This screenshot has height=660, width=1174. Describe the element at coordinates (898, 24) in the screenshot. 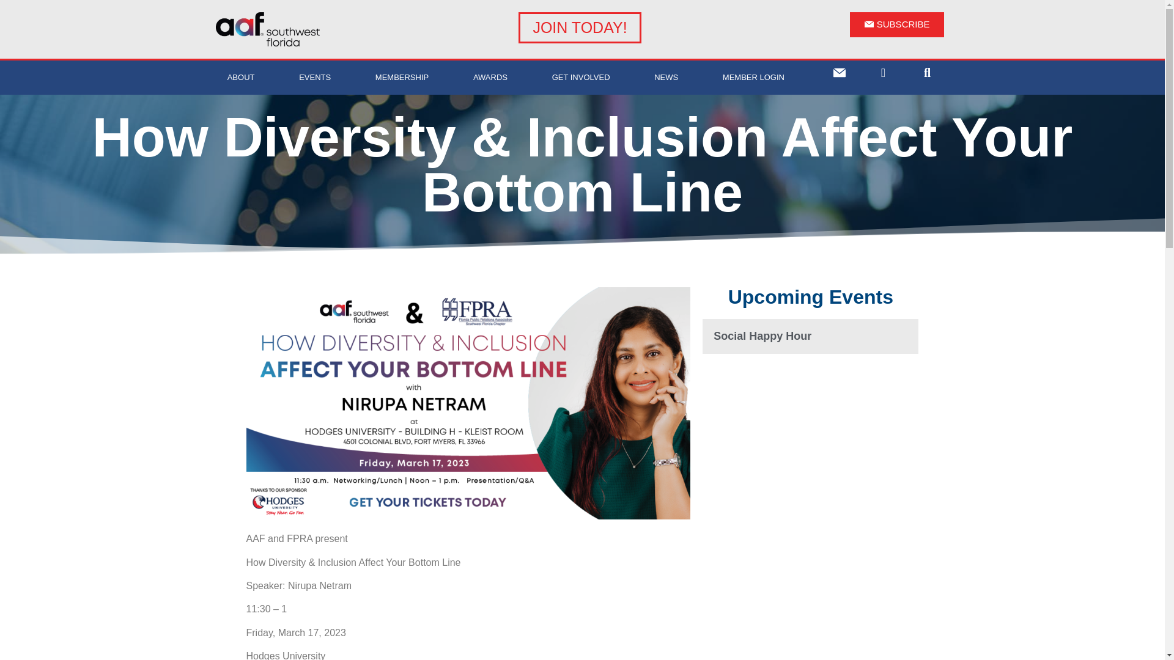

I see `SUBSCRIBE` at that location.